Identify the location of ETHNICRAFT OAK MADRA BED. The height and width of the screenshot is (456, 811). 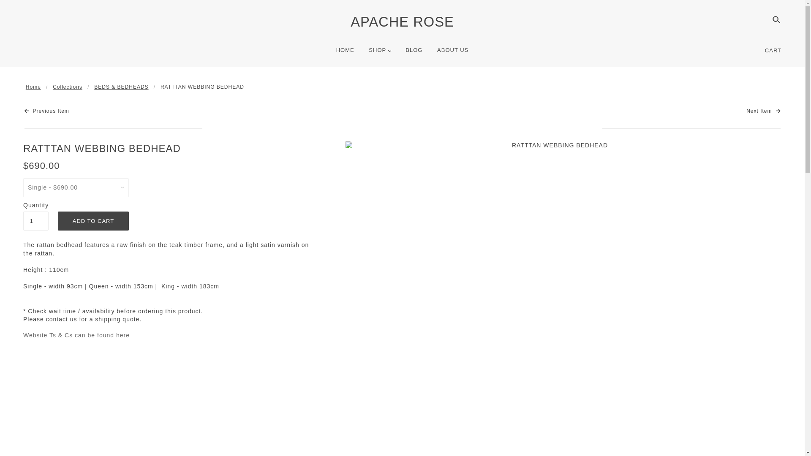
(763, 111).